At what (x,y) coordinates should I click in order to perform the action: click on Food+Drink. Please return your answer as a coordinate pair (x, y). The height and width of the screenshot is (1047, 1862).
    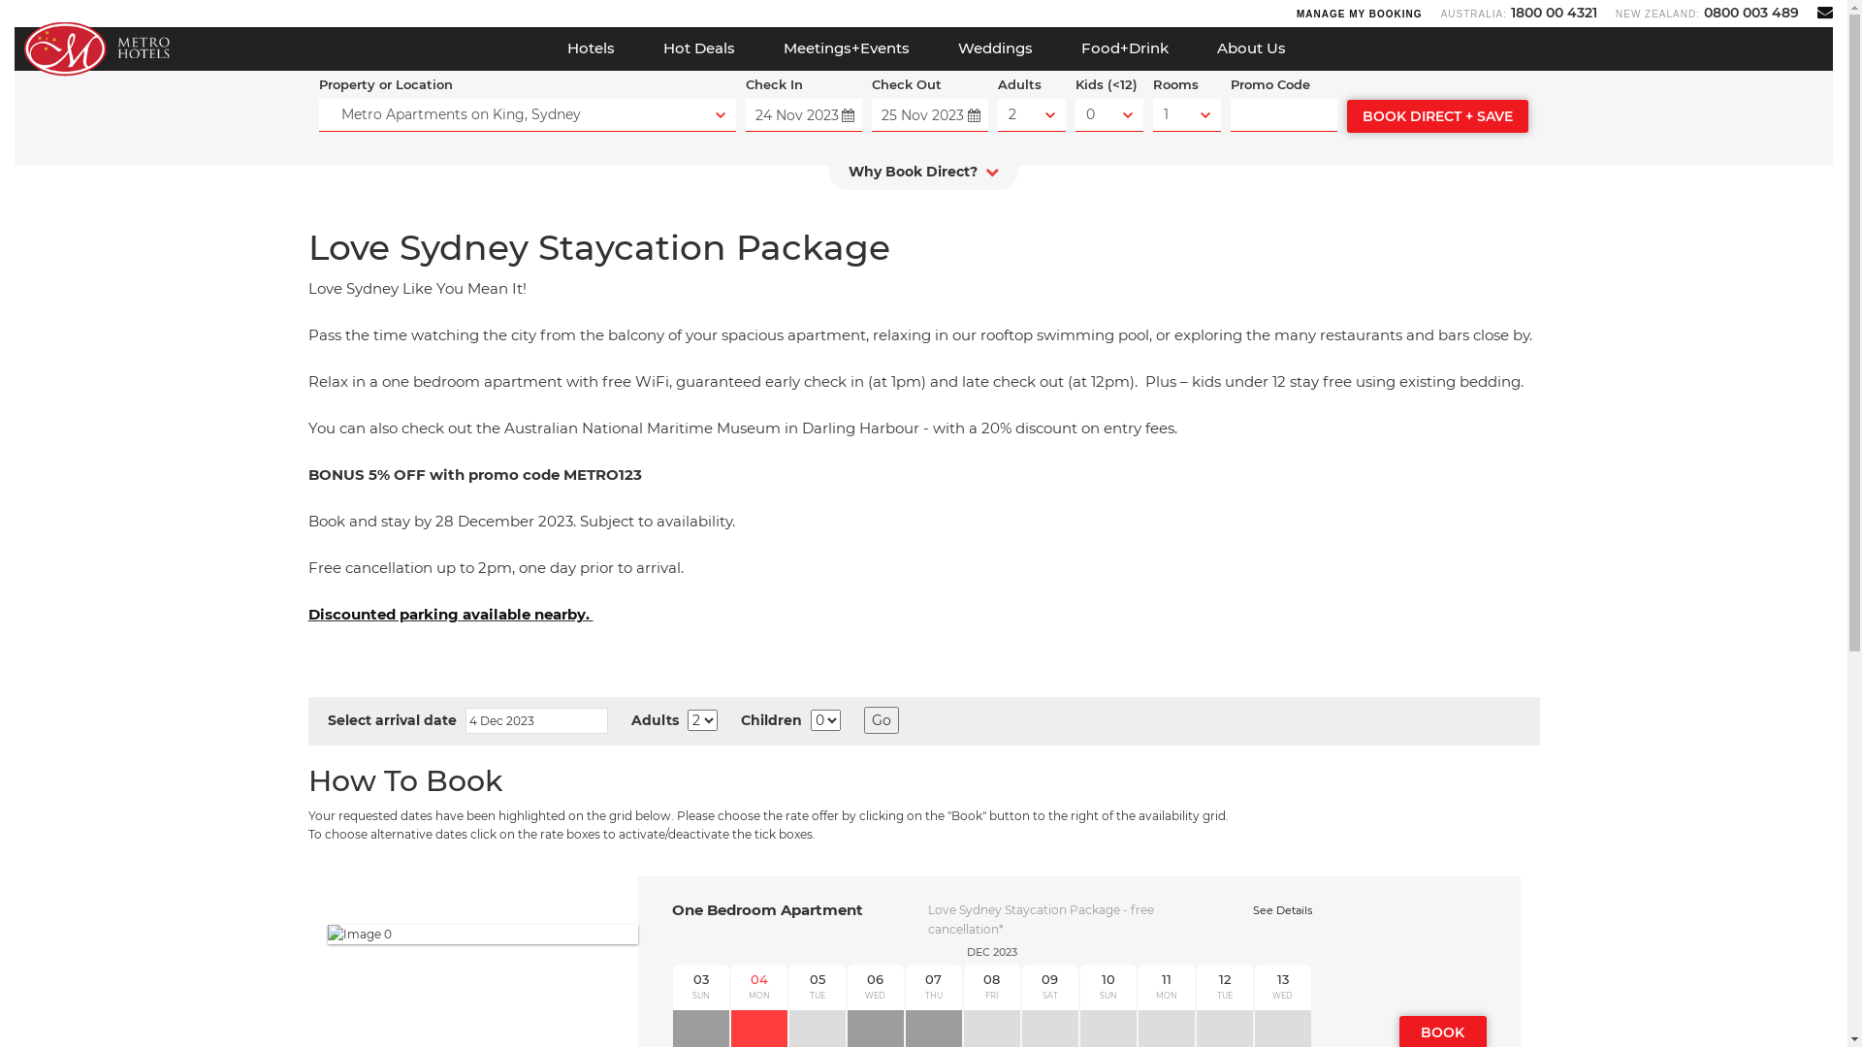
    Looking at the image, I should click on (1125, 48).